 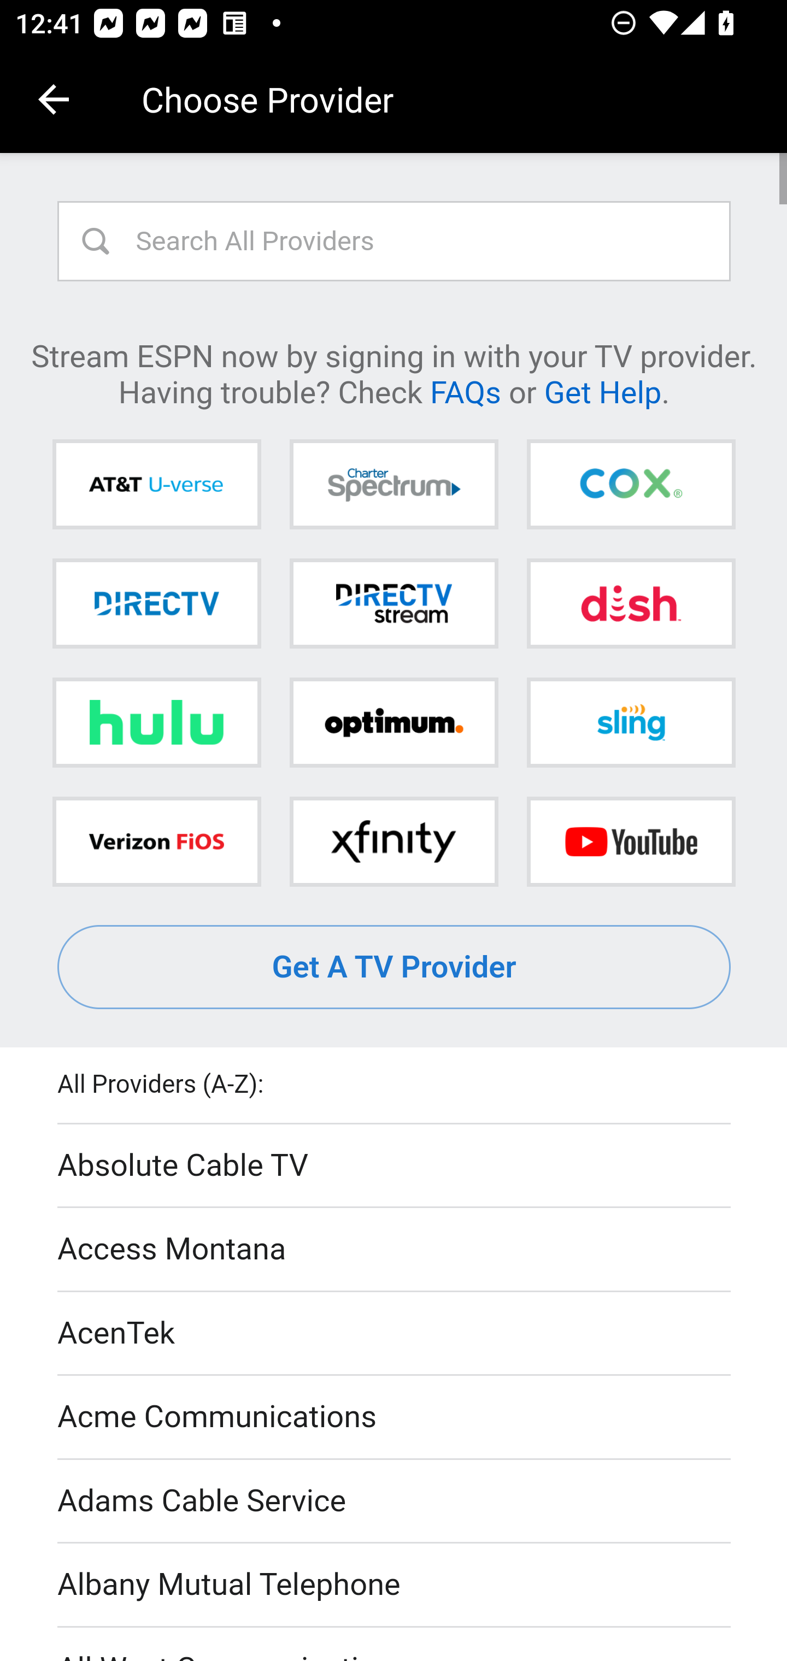 I want to click on Adams Cable Service, so click(x=395, y=1501).